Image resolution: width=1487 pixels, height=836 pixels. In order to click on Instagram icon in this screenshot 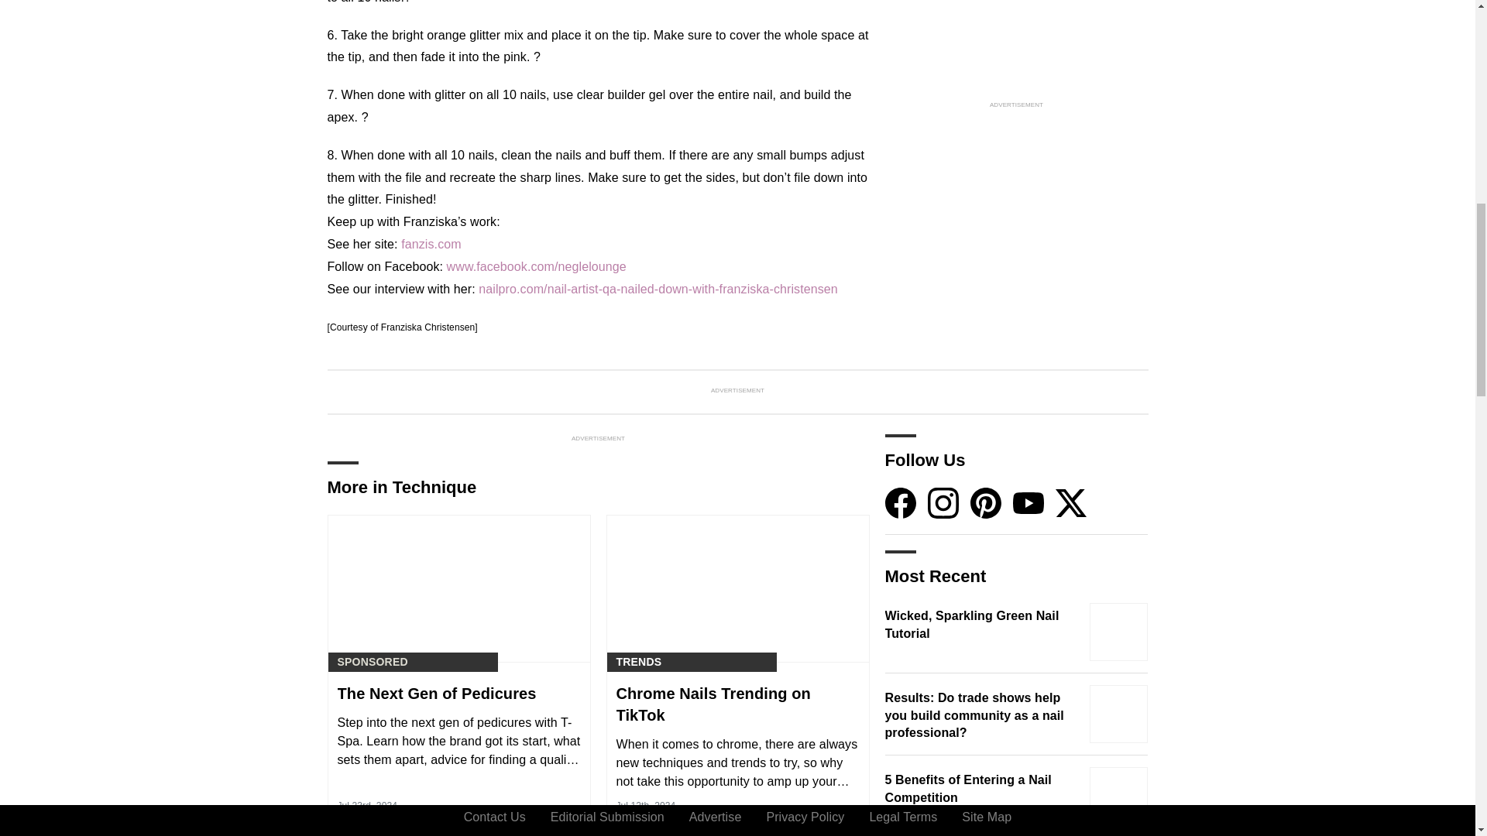, I will do `click(943, 502)`.